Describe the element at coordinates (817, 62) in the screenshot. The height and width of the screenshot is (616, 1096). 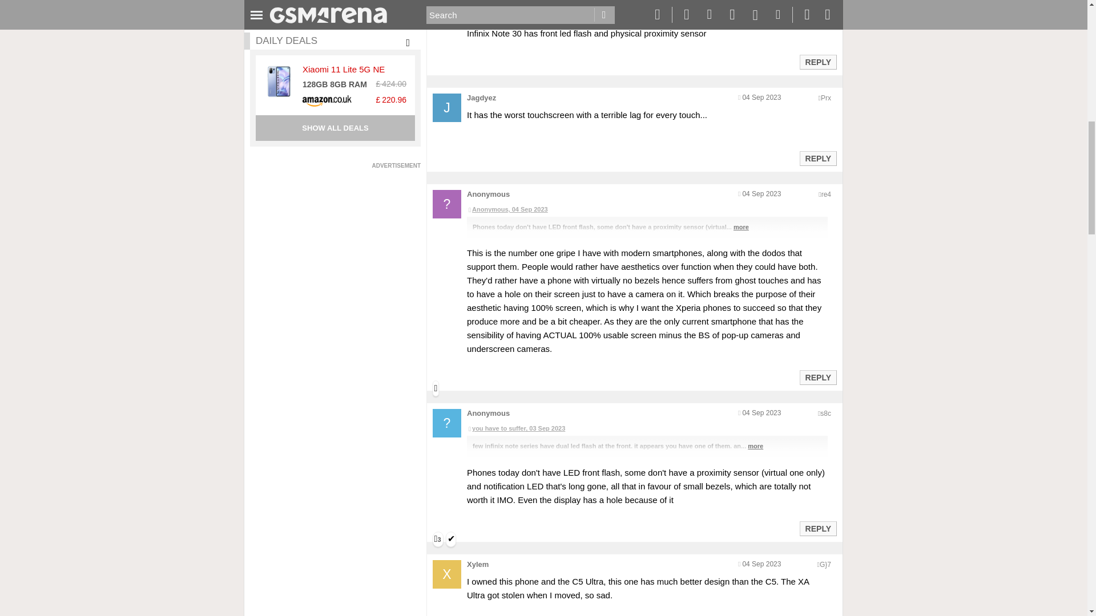
I see `Reply to this post` at that location.